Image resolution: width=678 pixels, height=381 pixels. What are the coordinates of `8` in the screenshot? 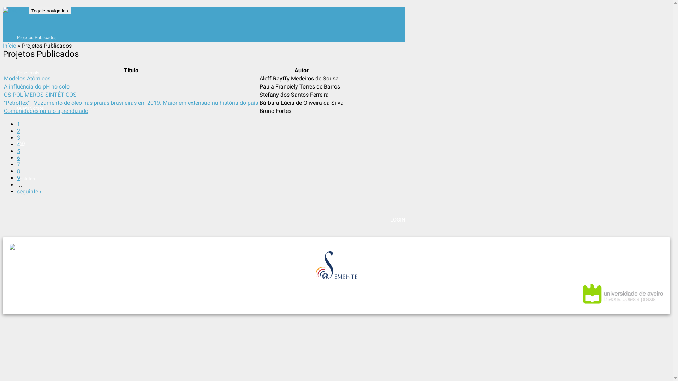 It's located at (18, 171).